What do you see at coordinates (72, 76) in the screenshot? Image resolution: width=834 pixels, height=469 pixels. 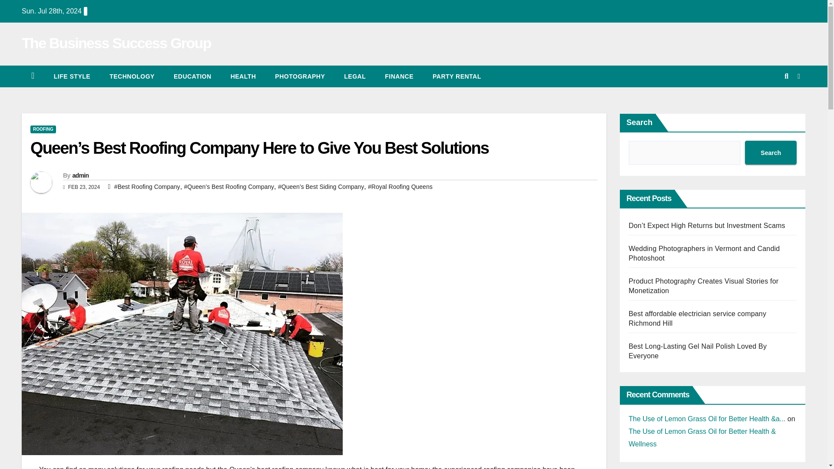 I see `LIFE STYLE` at bounding box center [72, 76].